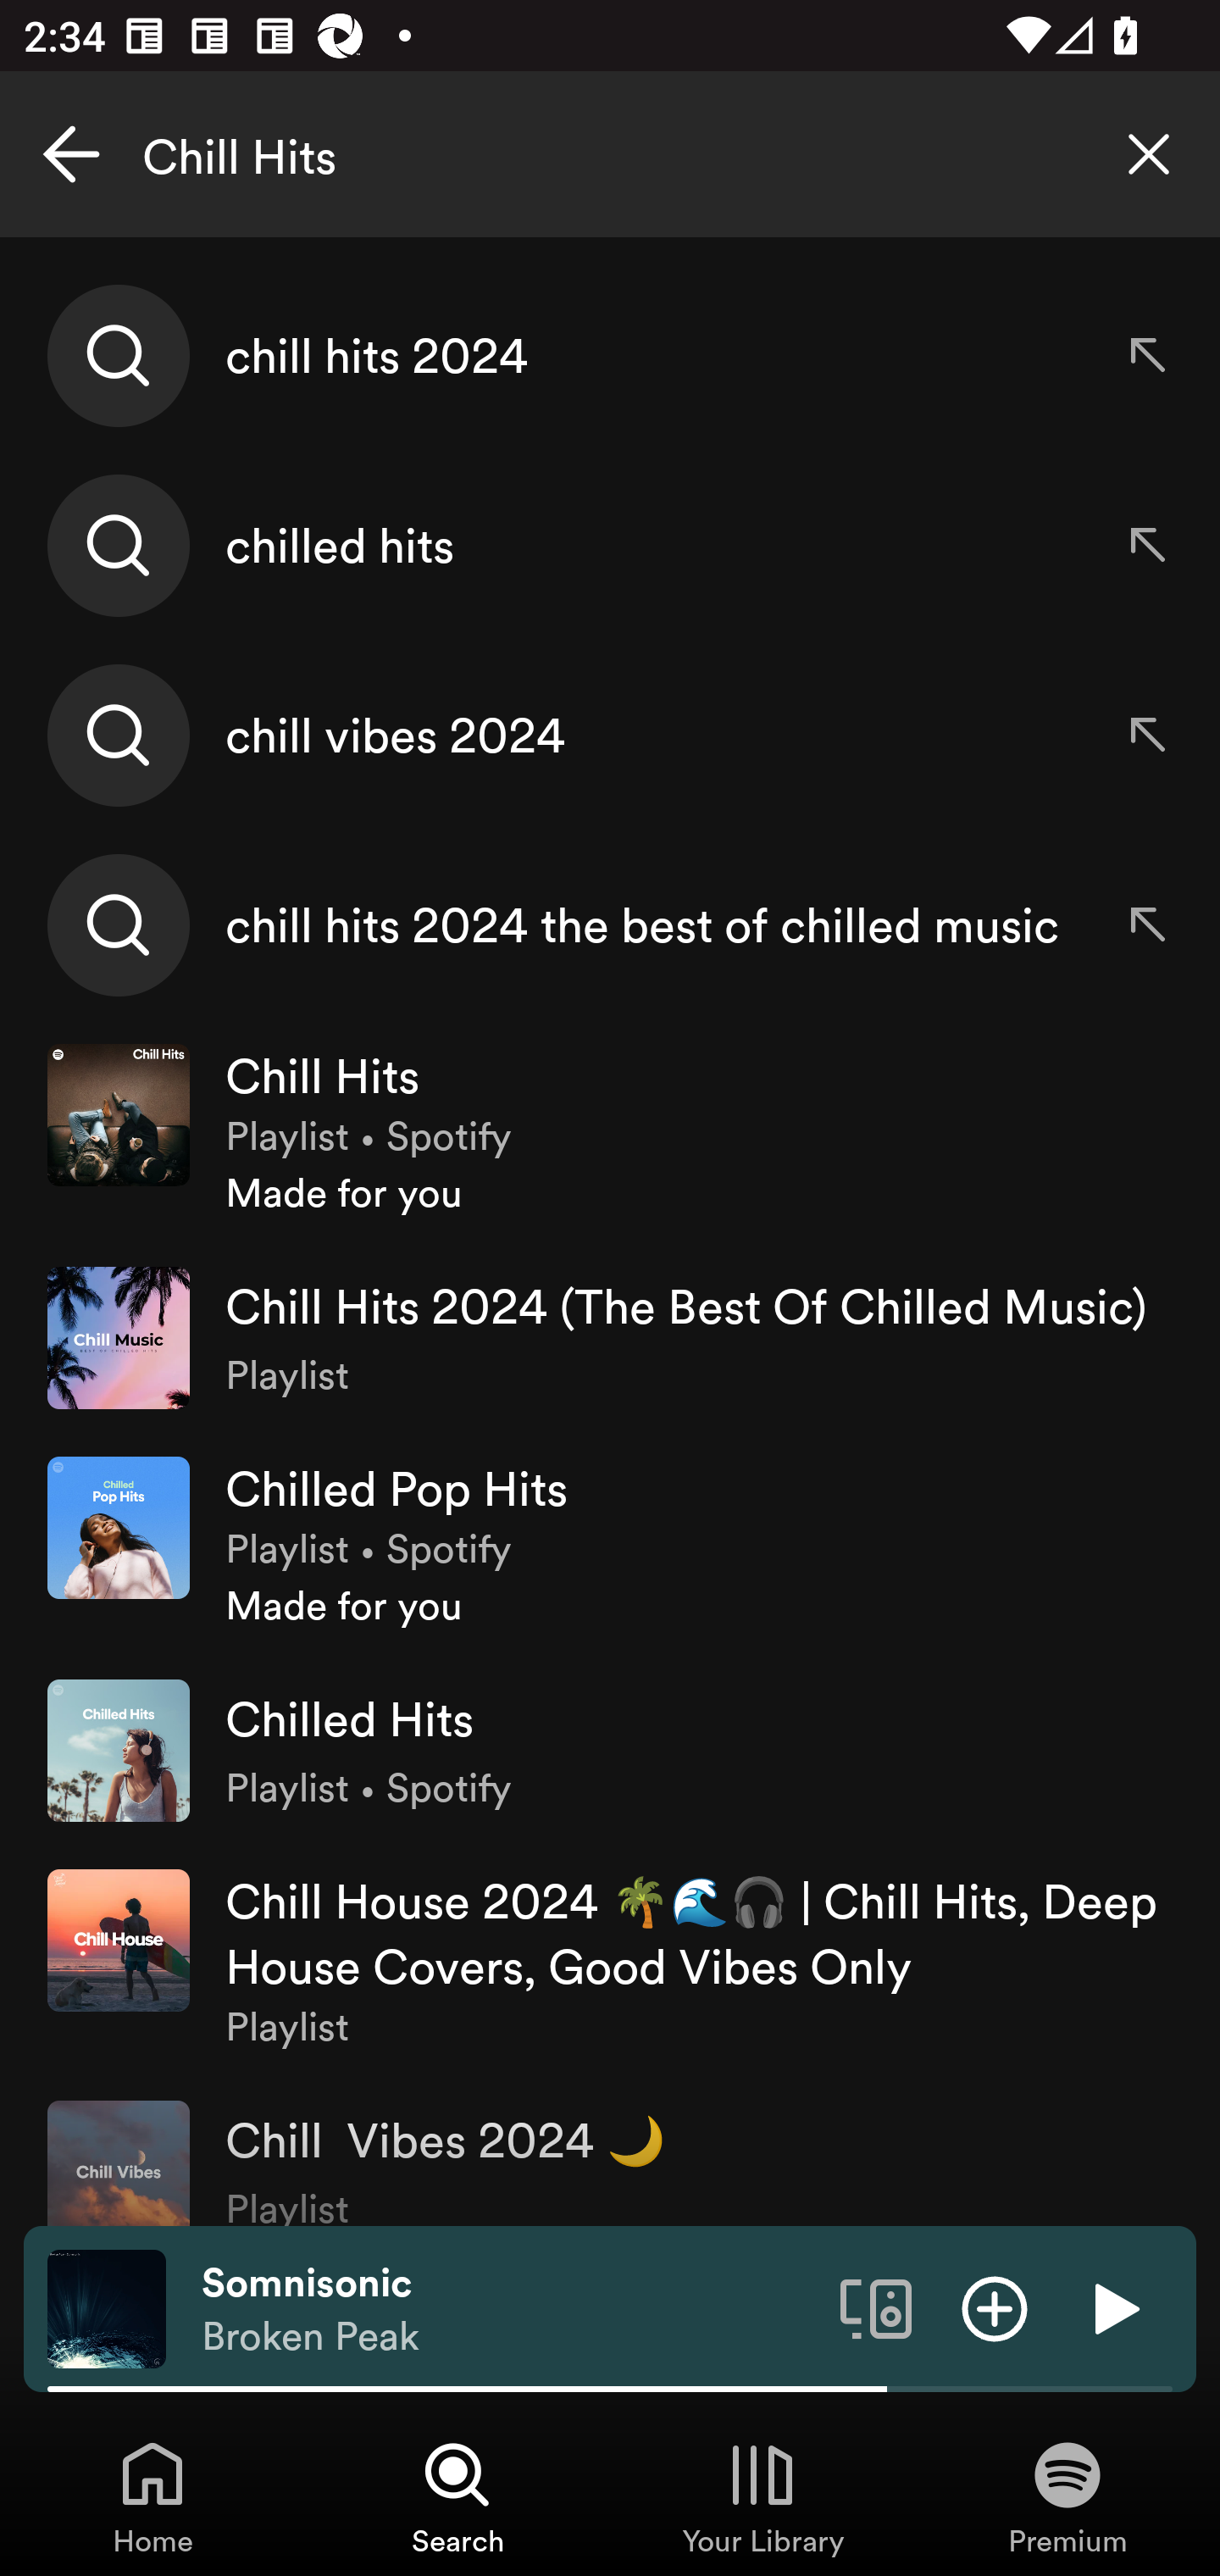 Image resolution: width=1220 pixels, height=2576 pixels. What do you see at coordinates (107, 2307) in the screenshot?
I see `The cover art of the currently playing track` at bounding box center [107, 2307].